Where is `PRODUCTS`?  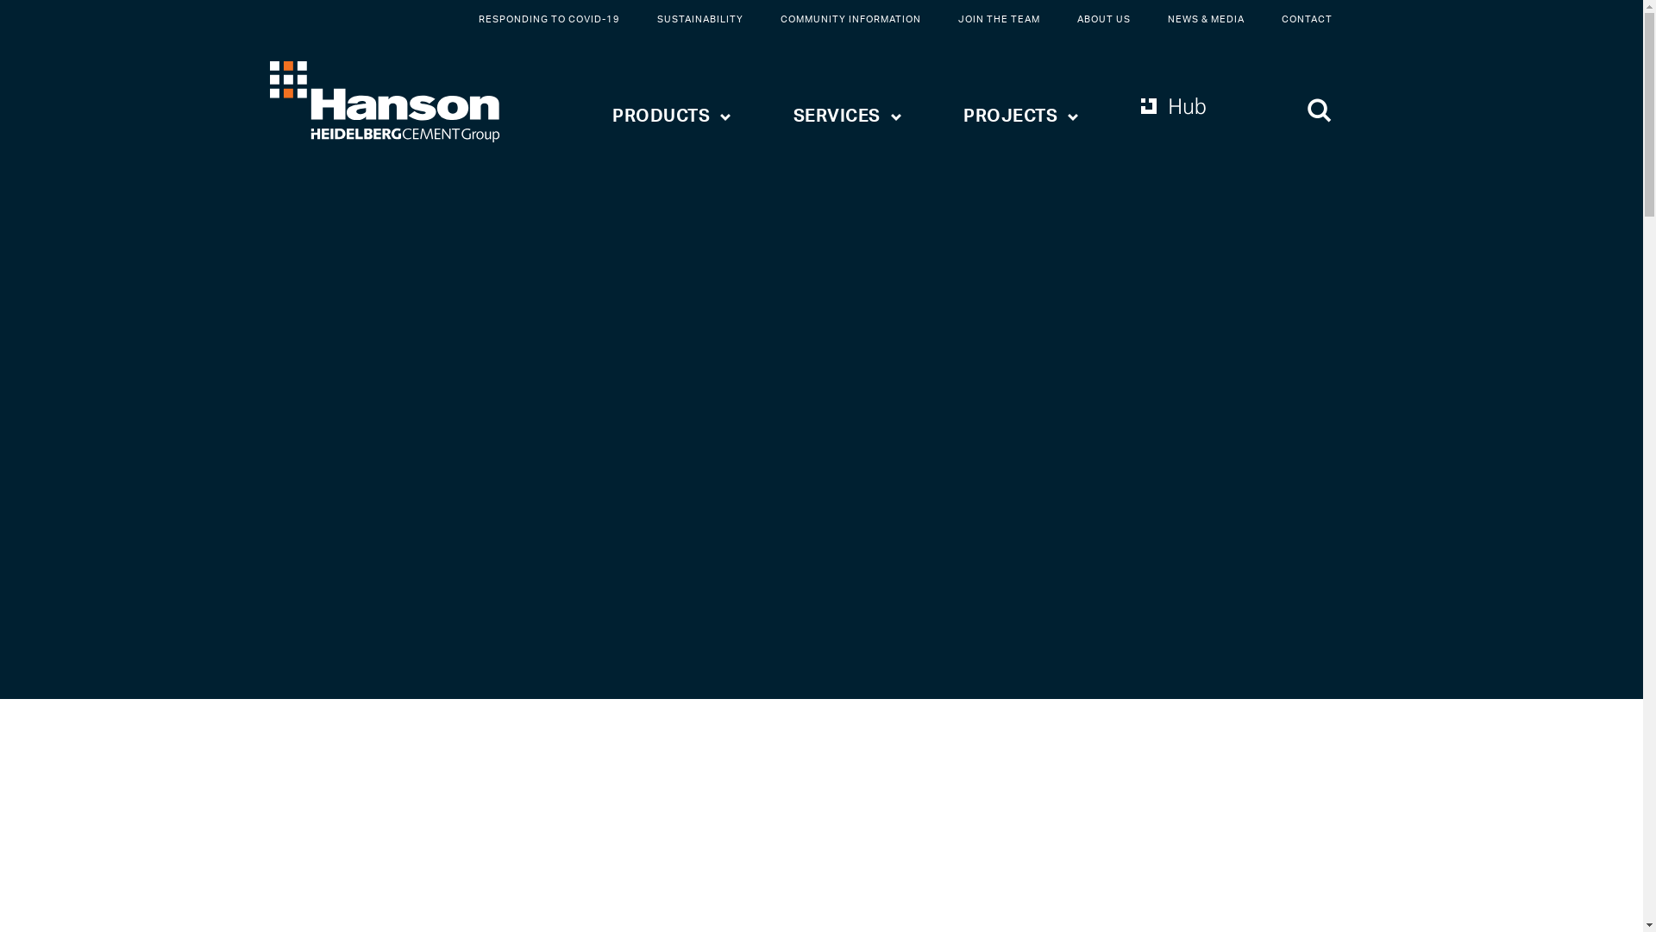 PRODUCTS is located at coordinates (672, 110).